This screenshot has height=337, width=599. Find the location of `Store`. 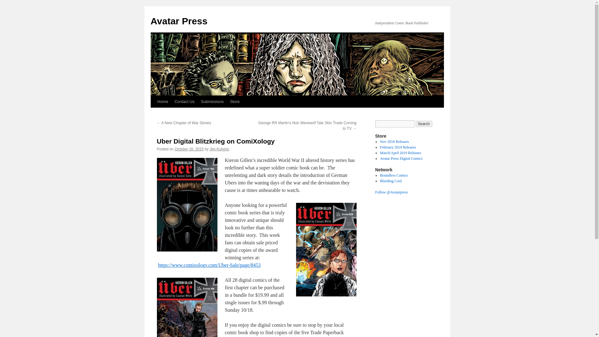

Store is located at coordinates (235, 101).